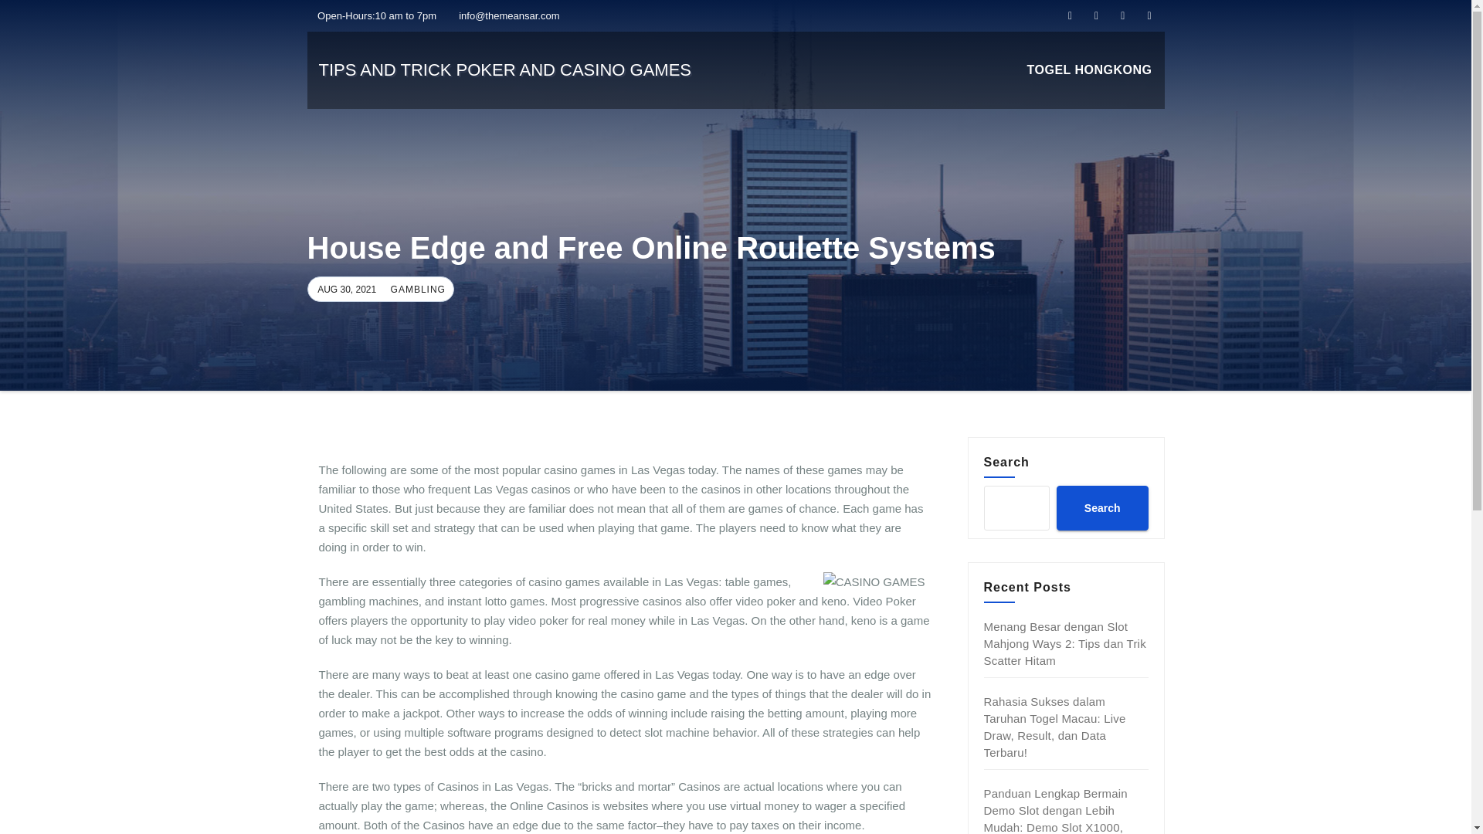 This screenshot has width=1483, height=834. I want to click on TOGEL HONGKONG, so click(1089, 70).